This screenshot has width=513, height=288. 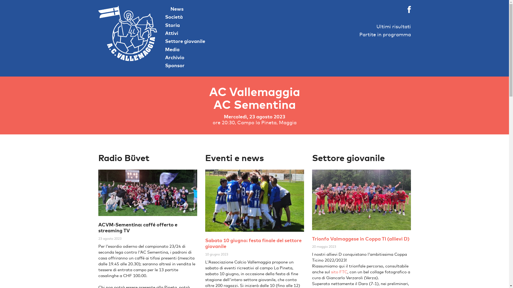 What do you see at coordinates (172, 50) in the screenshot?
I see `Media` at bounding box center [172, 50].